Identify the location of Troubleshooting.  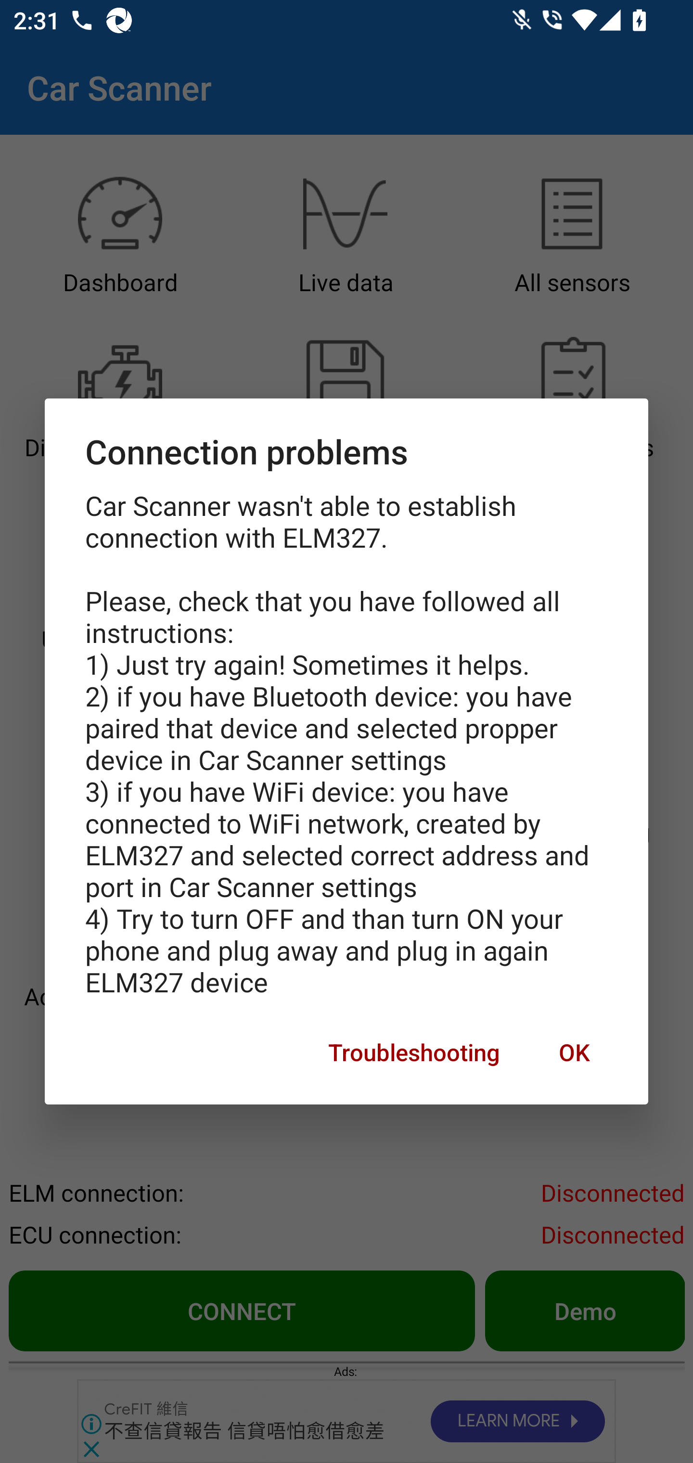
(414, 1052).